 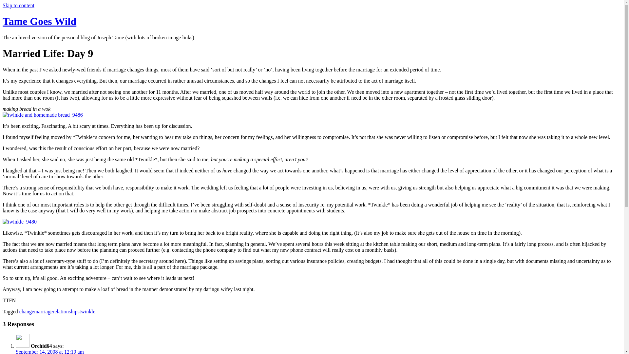 What do you see at coordinates (18, 5) in the screenshot?
I see `Skip to content` at bounding box center [18, 5].